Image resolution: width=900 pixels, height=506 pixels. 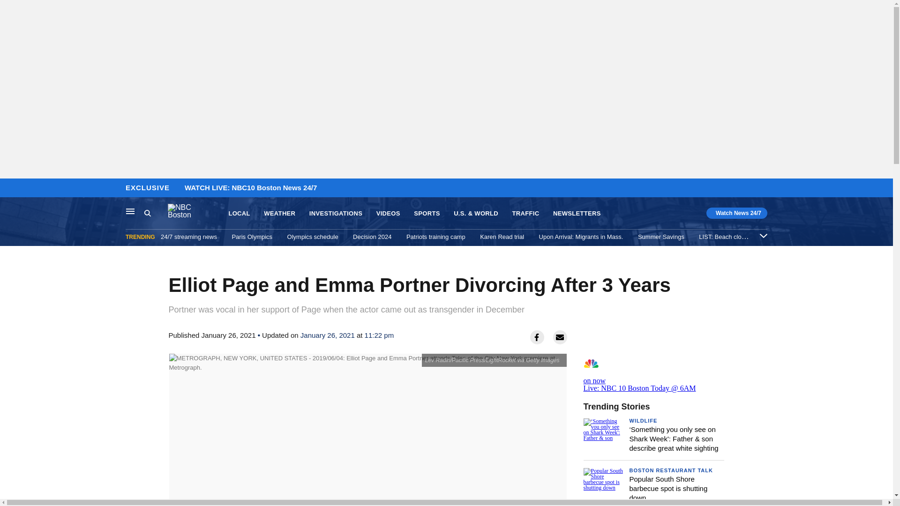 What do you see at coordinates (502, 237) in the screenshot?
I see `Karen Read trial` at bounding box center [502, 237].